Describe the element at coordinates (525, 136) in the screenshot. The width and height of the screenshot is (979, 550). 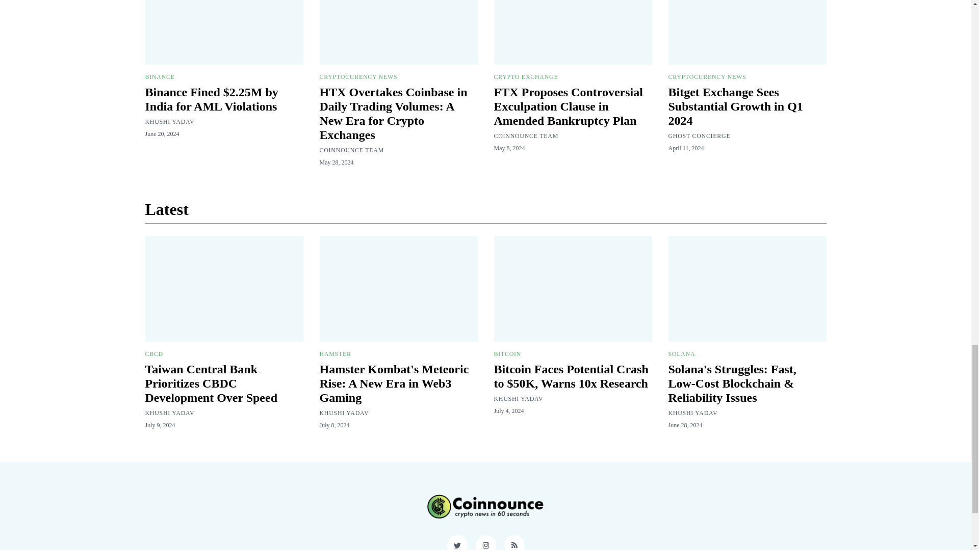
I see `COINNOUNCE TEAM` at that location.